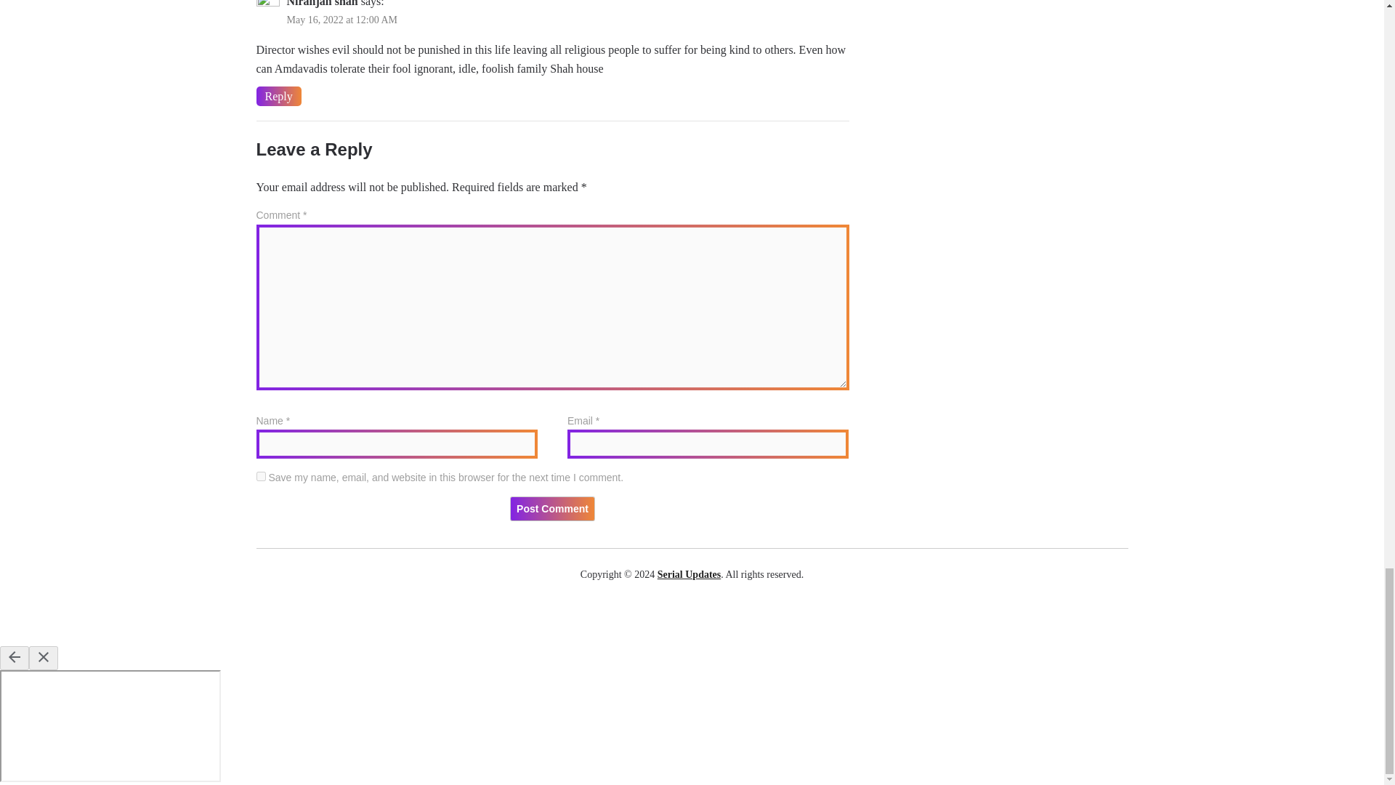  I want to click on Reply, so click(278, 96).